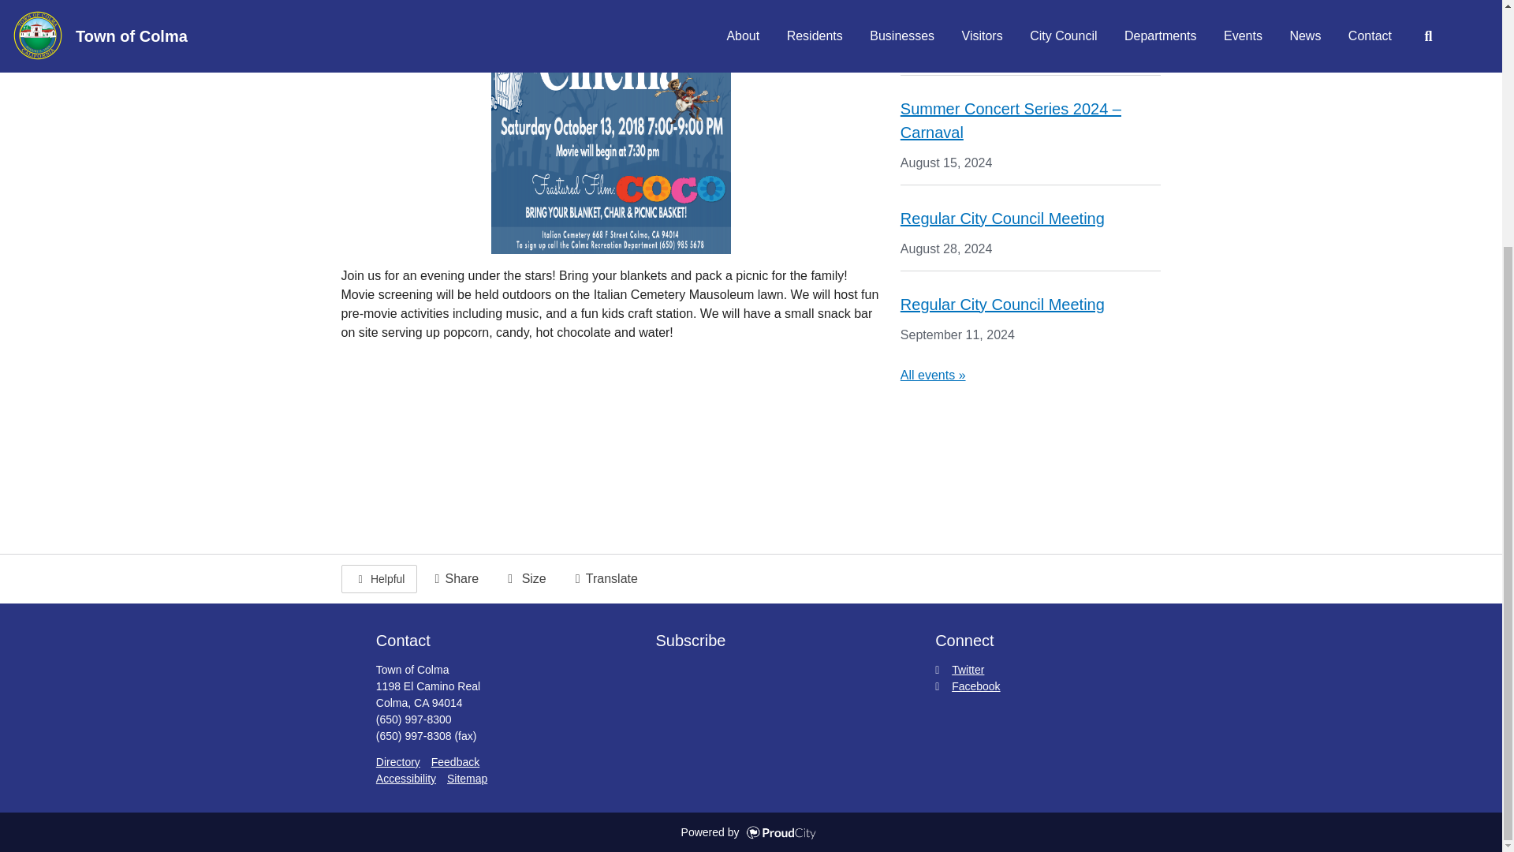 The width and height of the screenshot is (1514, 852). Describe the element at coordinates (378, 579) in the screenshot. I see `This page makes me proud` at that location.